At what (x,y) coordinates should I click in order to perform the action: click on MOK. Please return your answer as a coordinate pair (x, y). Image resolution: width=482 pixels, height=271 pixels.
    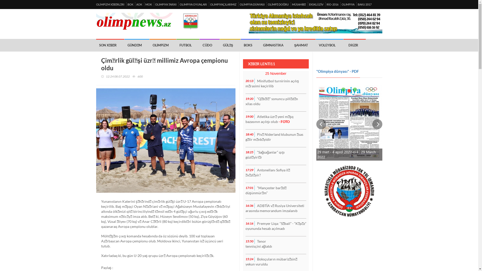
    Looking at the image, I should click on (149, 5).